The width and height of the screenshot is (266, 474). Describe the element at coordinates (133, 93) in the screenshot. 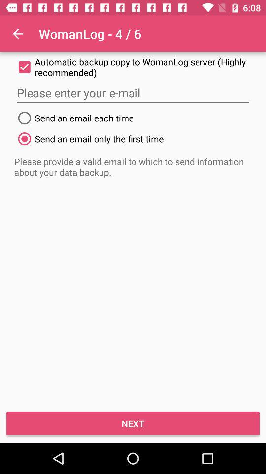

I see `enter email` at that location.